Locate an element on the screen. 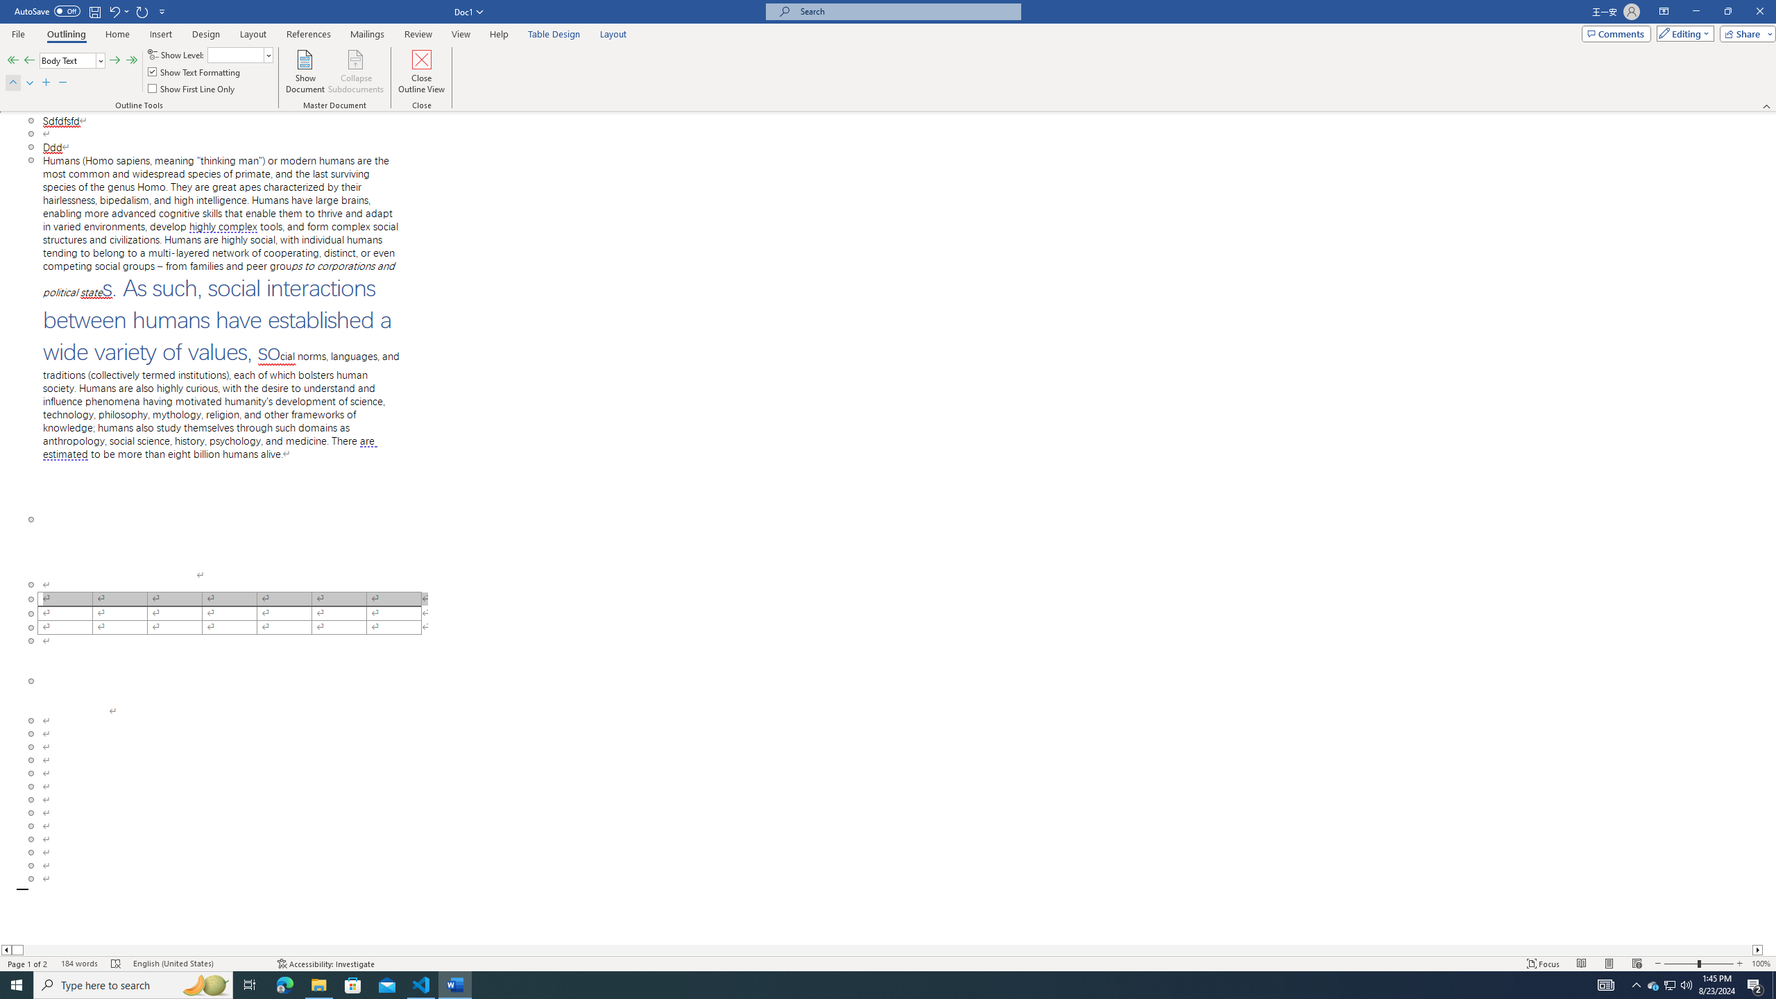 This screenshot has width=1776, height=999. Save is located at coordinates (94, 11).